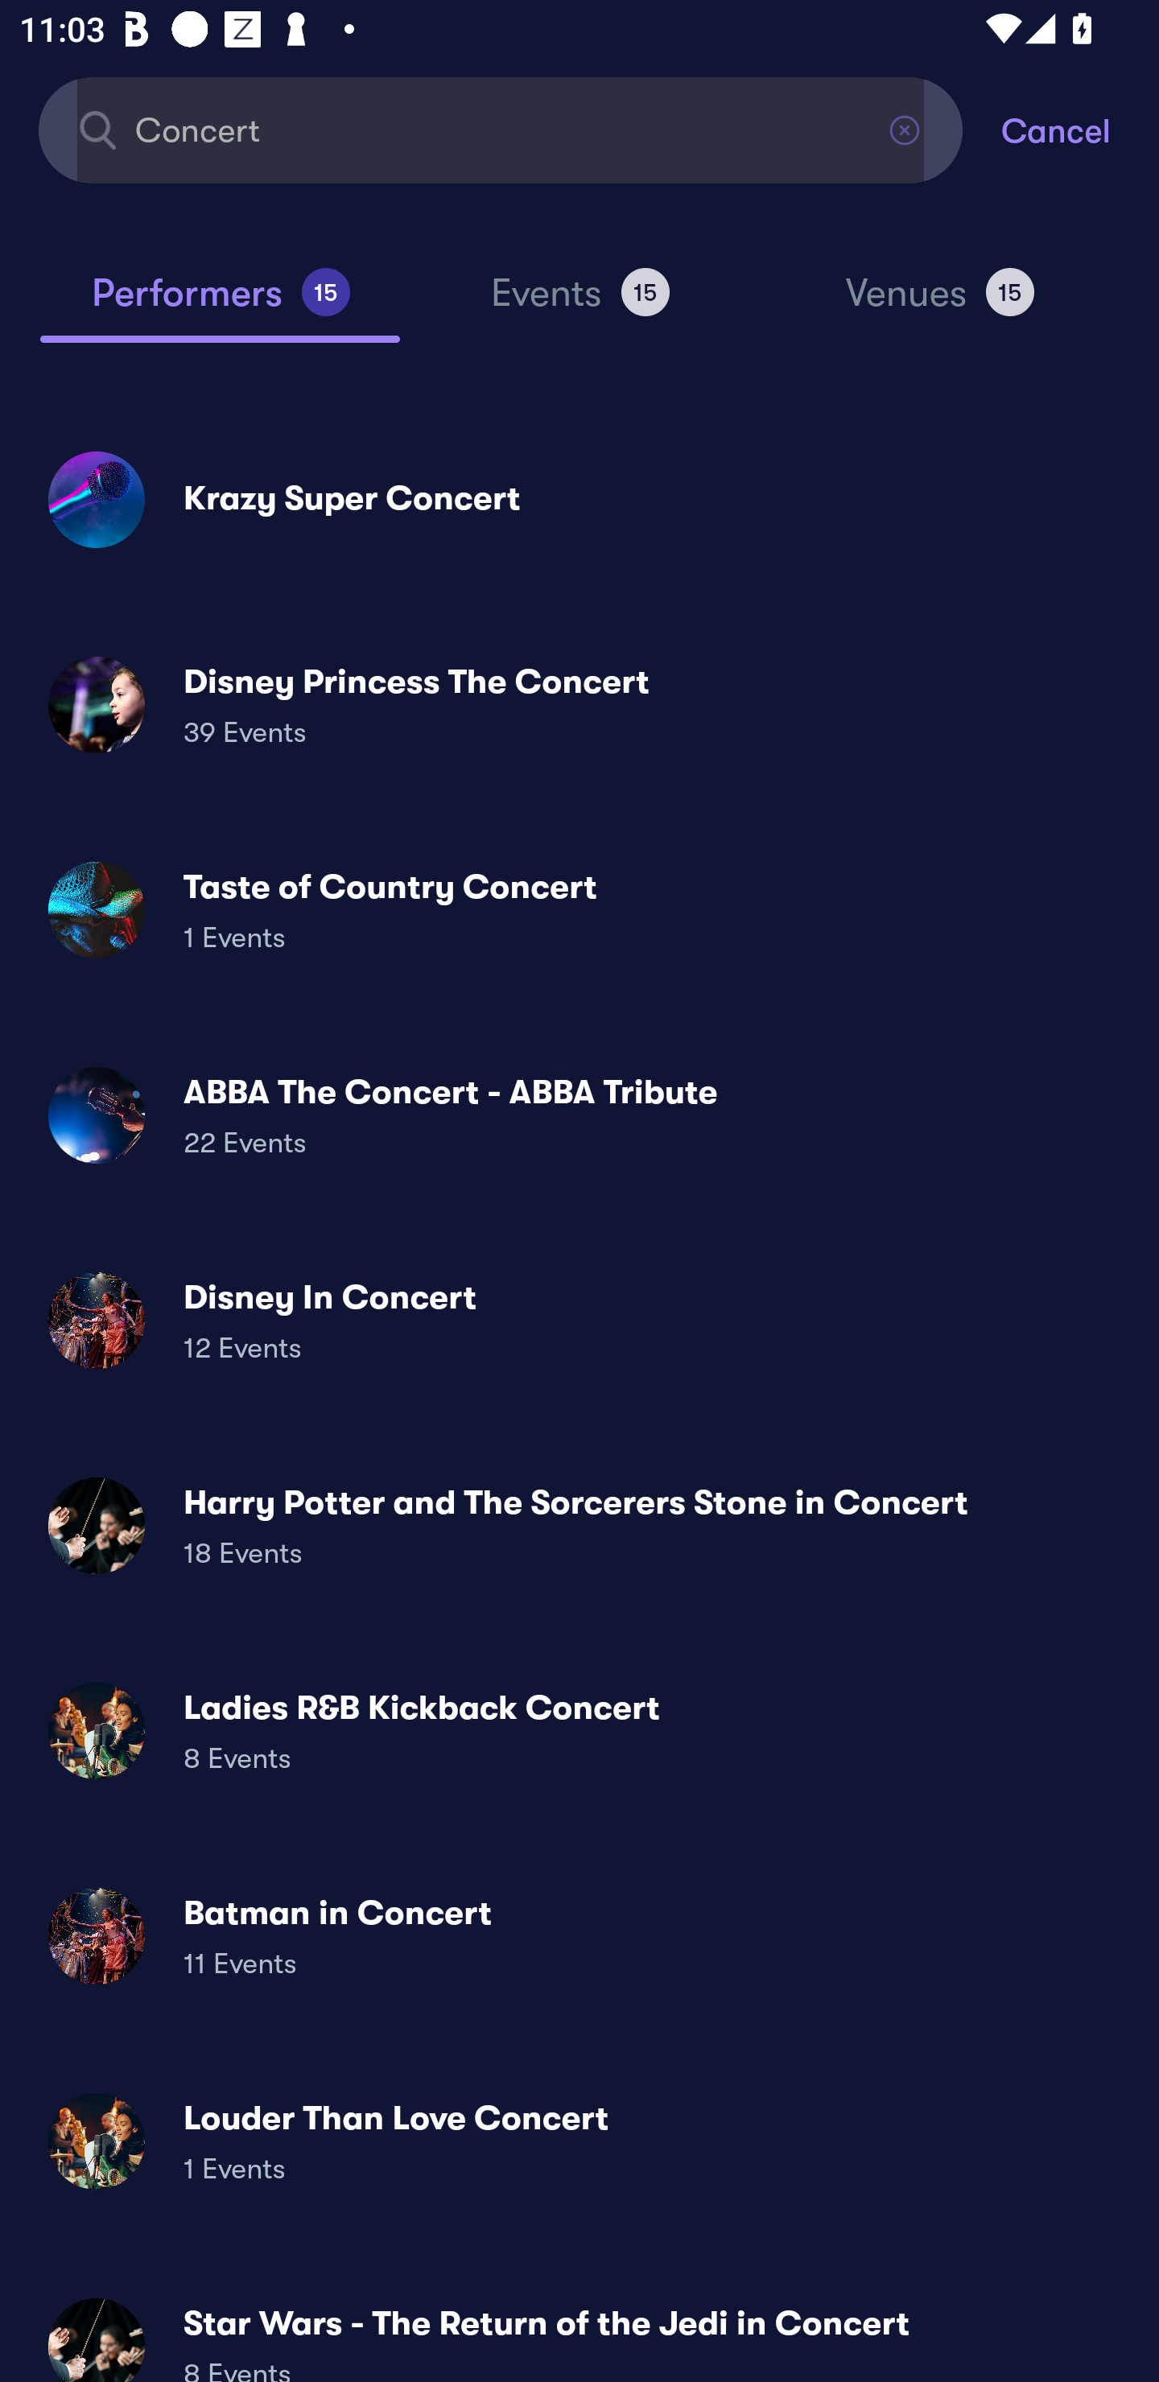 The image size is (1159, 2382). Describe the element at coordinates (501, 129) in the screenshot. I see `Concert Find` at that location.